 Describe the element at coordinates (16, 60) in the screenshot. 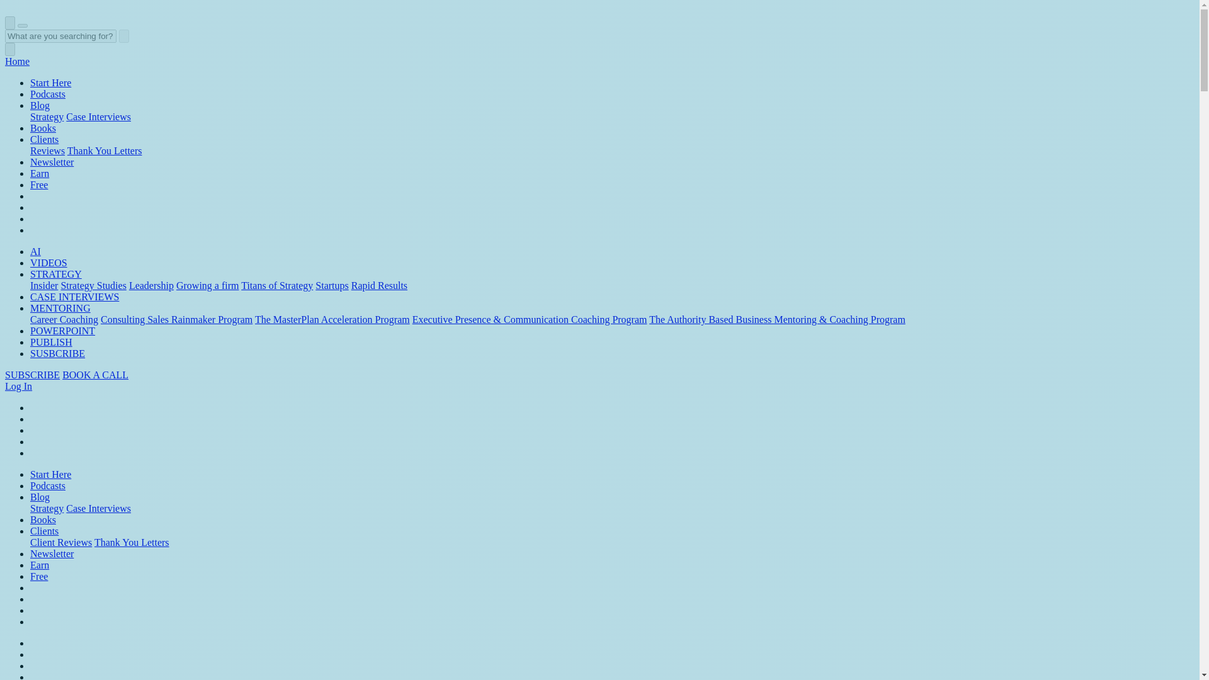

I see `Home` at that location.